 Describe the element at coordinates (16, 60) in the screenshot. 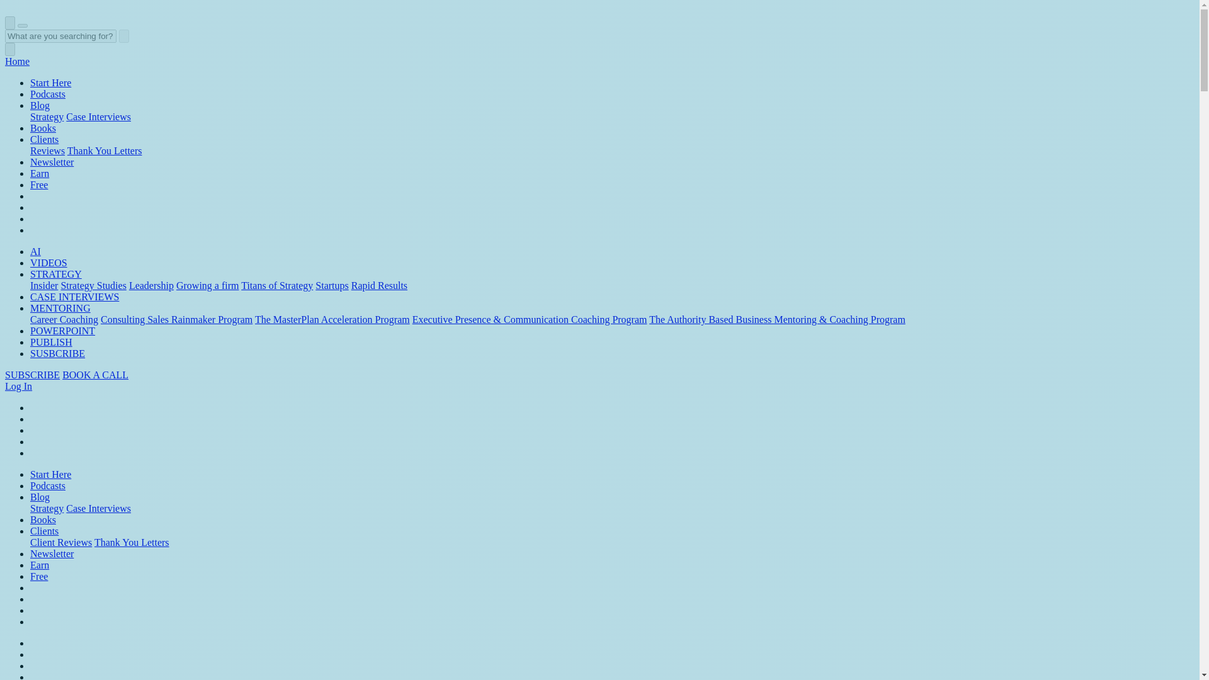

I see `Home` at that location.